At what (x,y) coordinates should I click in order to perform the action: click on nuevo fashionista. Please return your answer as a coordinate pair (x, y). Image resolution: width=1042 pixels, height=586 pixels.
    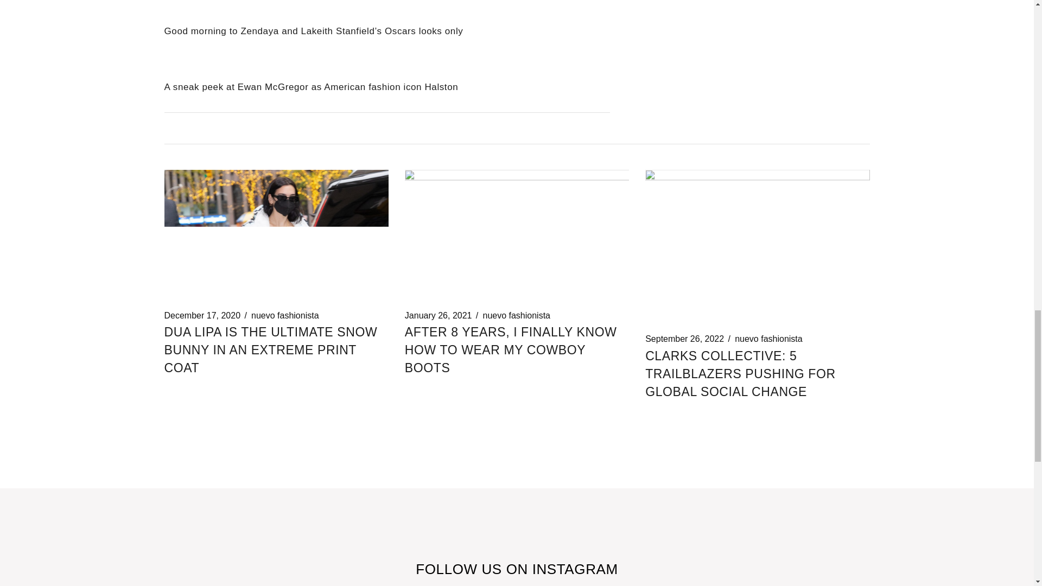
    Looking at the image, I should click on (284, 316).